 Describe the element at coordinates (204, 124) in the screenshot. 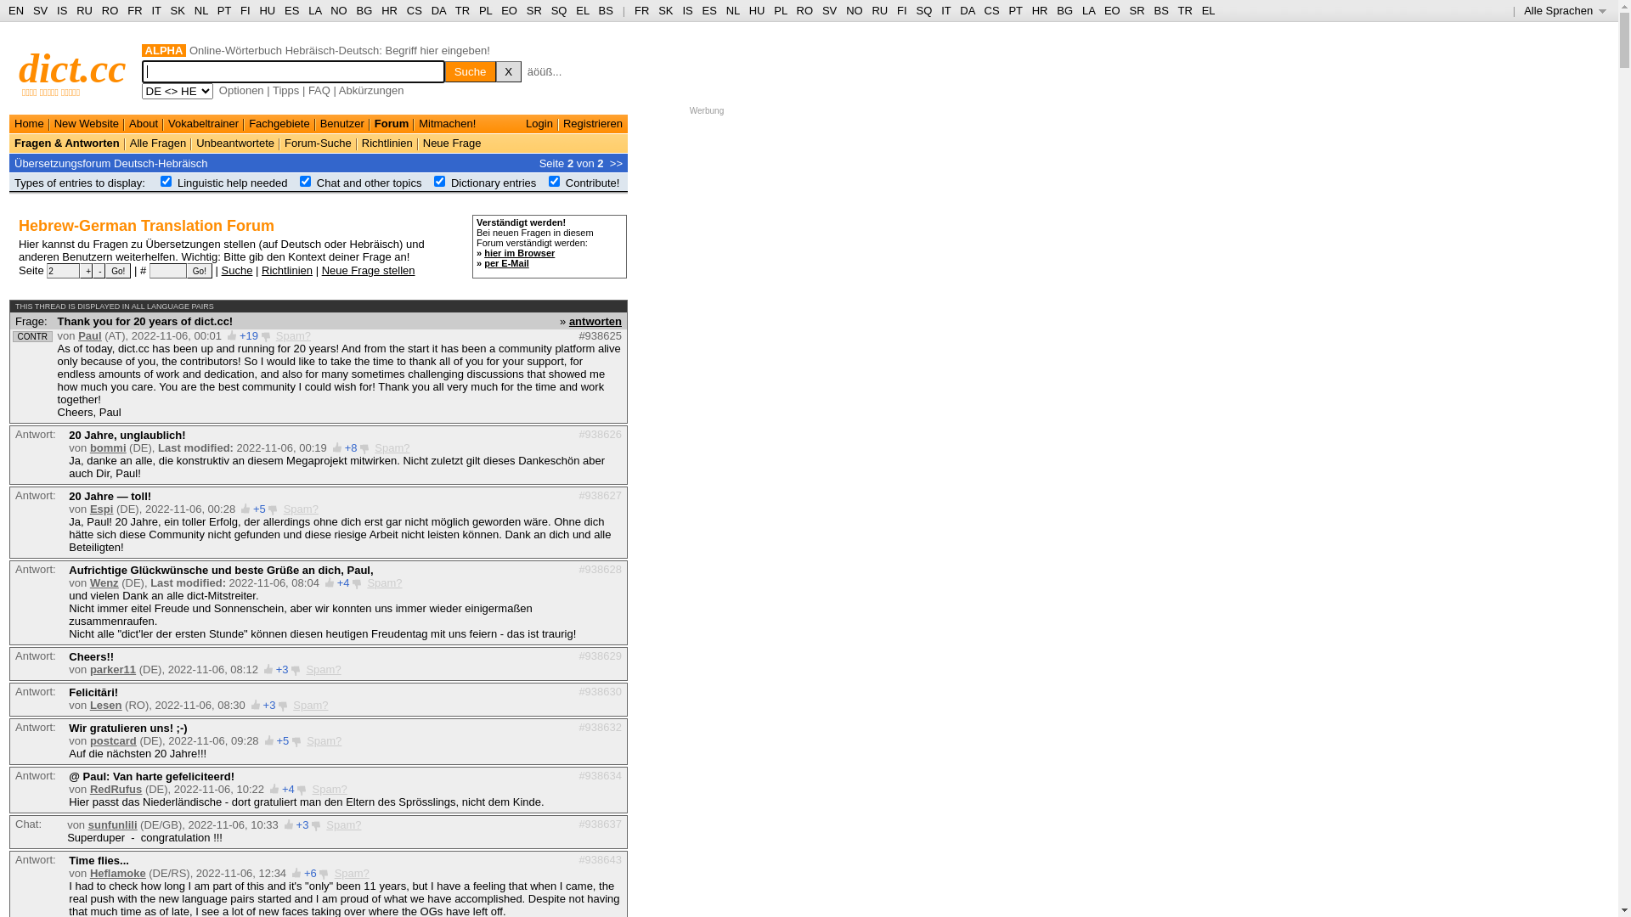

I see `Vokabeltrainer` at that location.